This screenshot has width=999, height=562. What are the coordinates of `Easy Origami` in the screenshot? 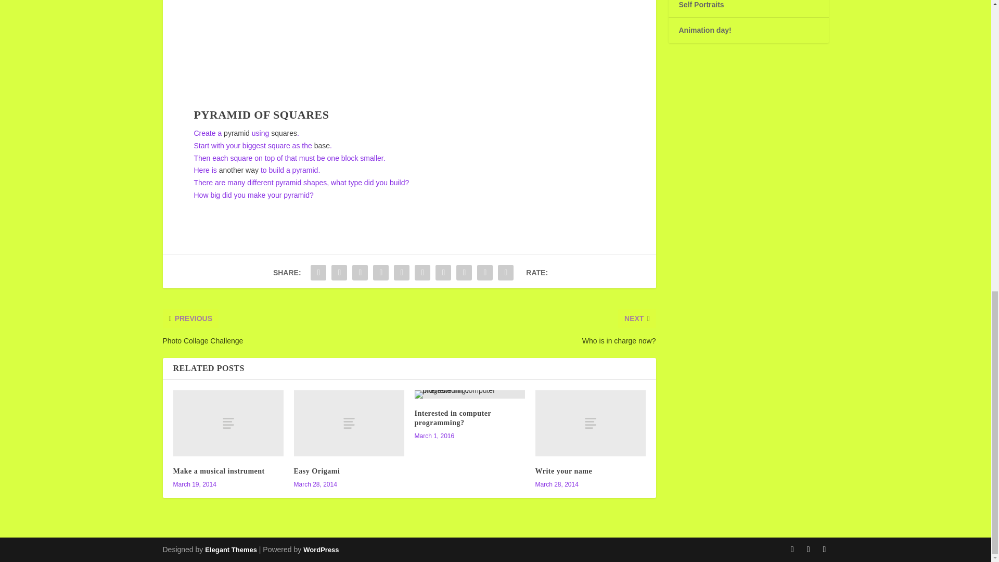 It's located at (349, 423).